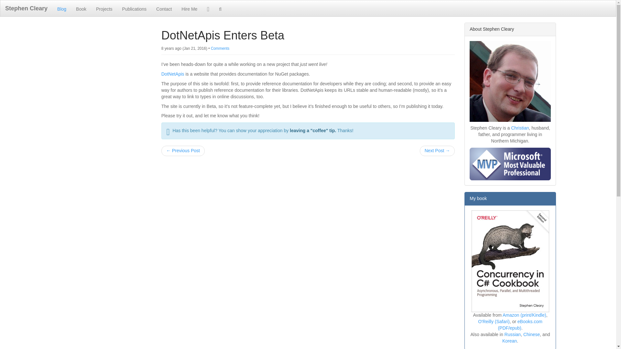 Image resolution: width=621 pixels, height=349 pixels. I want to click on Book, so click(81, 8).